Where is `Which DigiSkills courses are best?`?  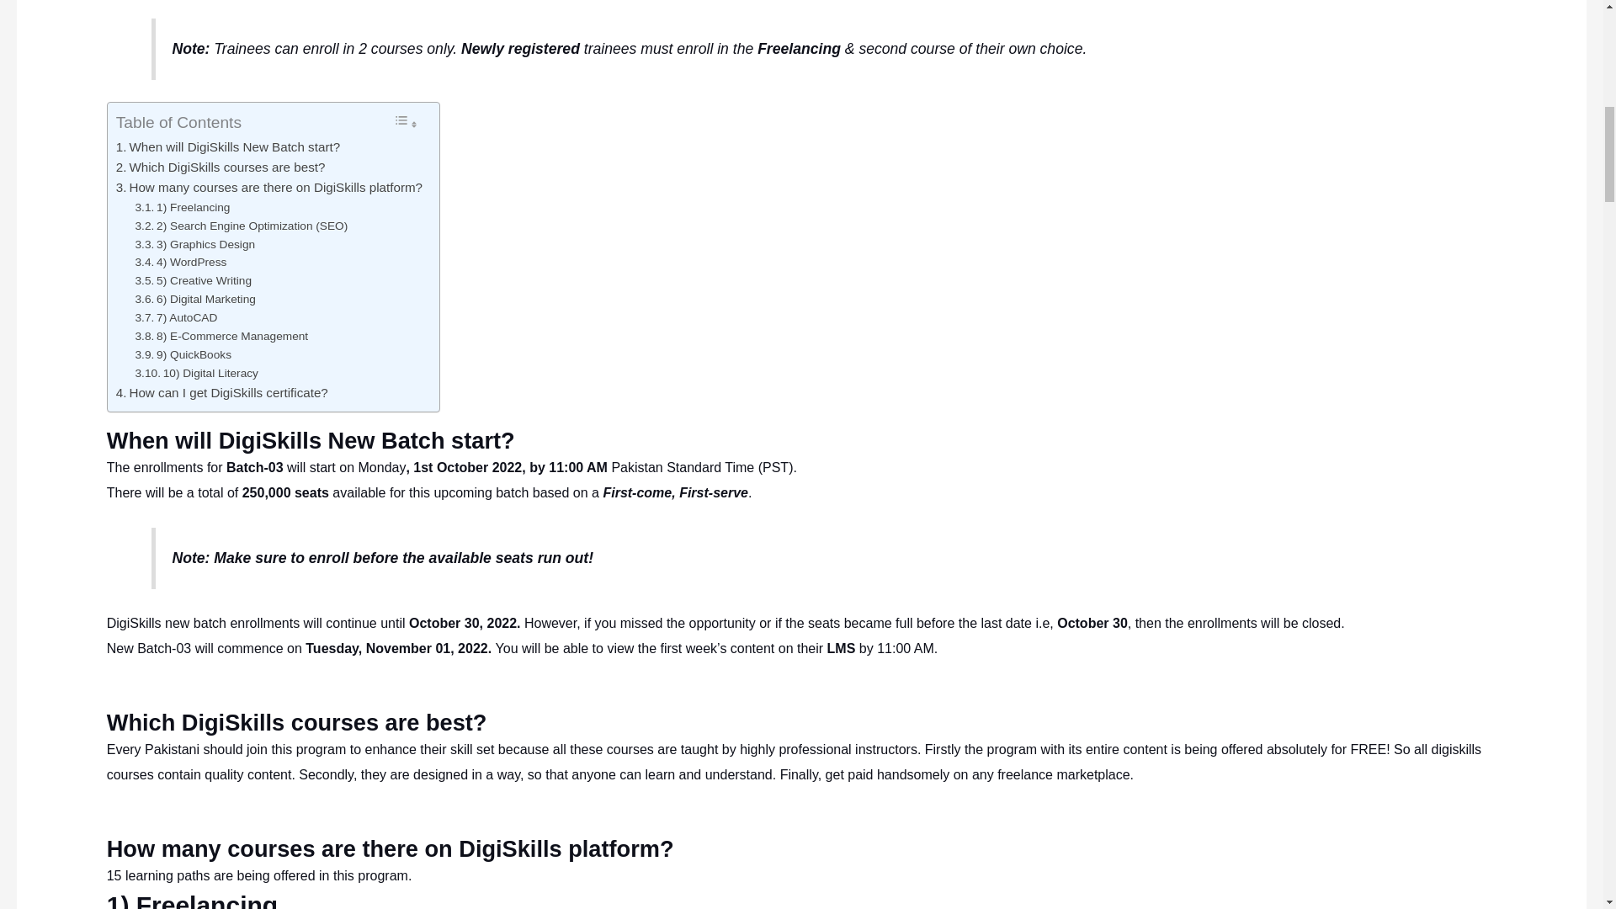
Which DigiSkills courses are best? is located at coordinates (221, 167).